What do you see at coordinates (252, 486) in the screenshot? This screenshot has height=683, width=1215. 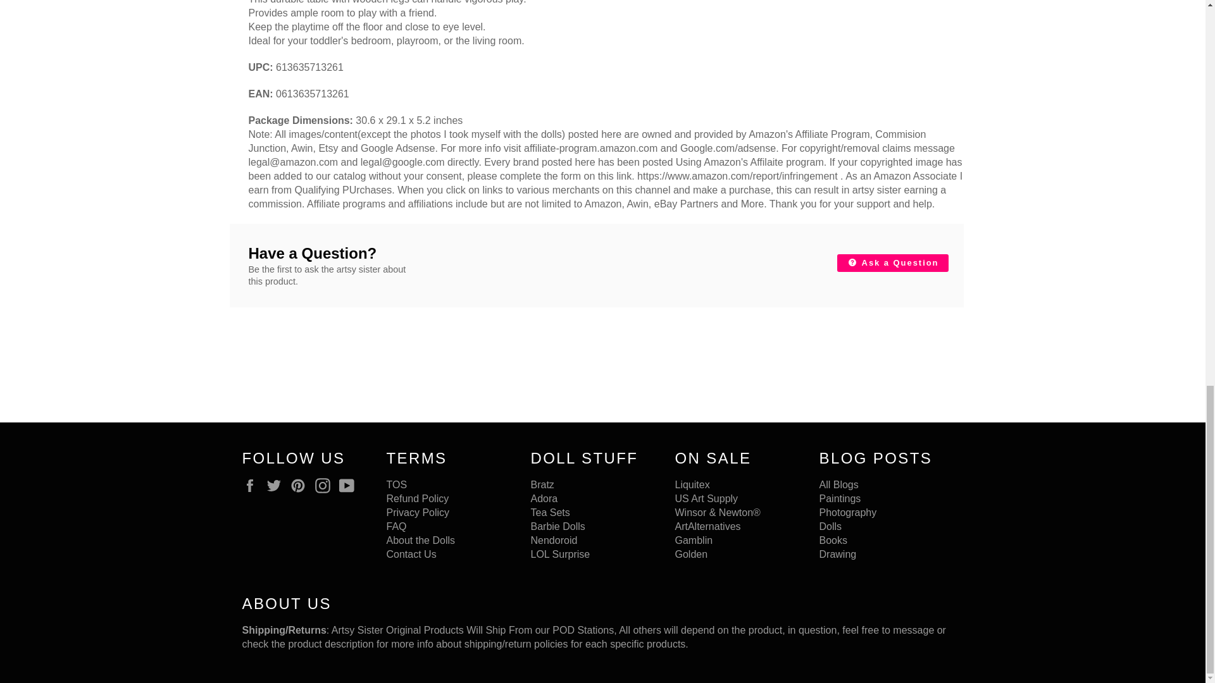 I see `Artsy Sister - Art Supplies on Facebook` at bounding box center [252, 486].